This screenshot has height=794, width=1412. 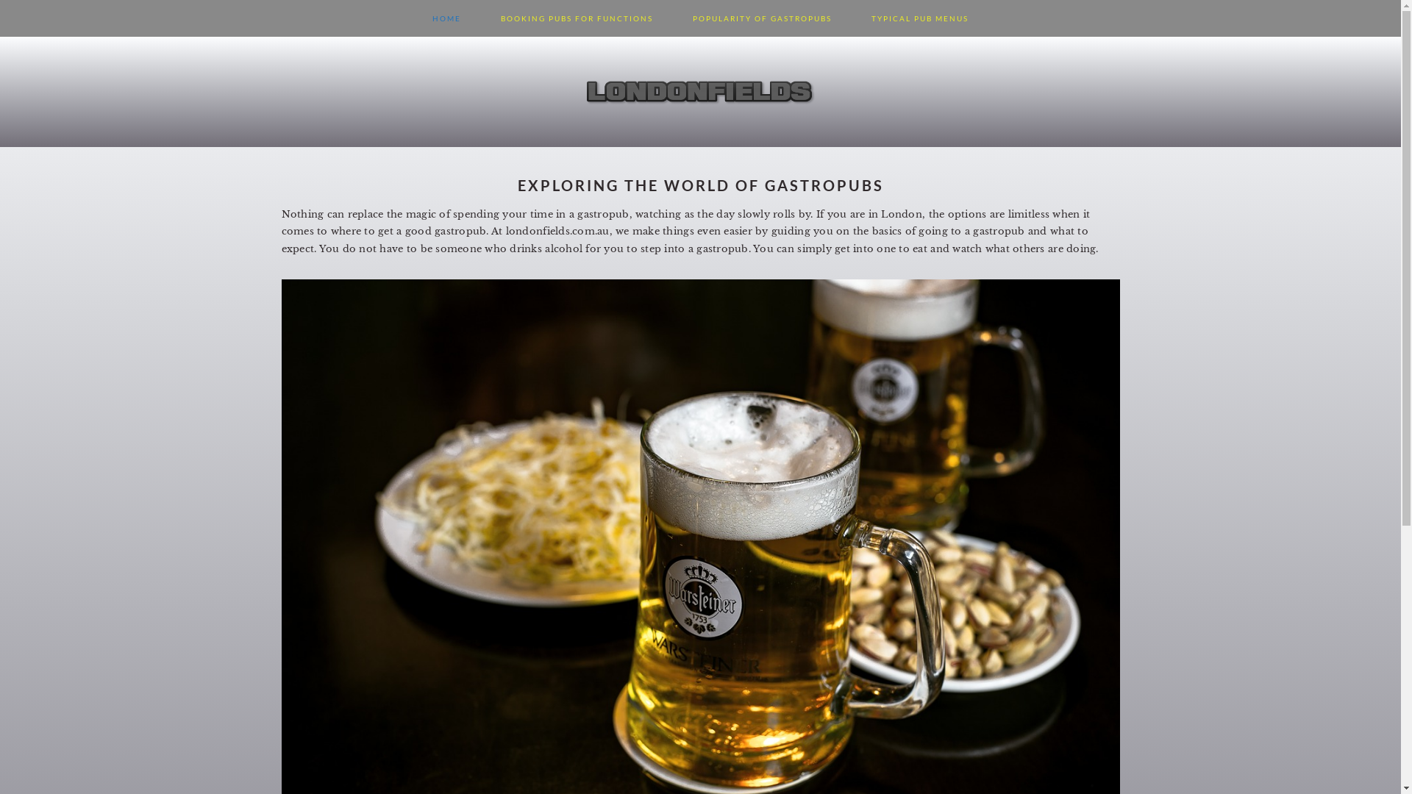 What do you see at coordinates (0, 0) in the screenshot?
I see `Skip to primary navigation` at bounding box center [0, 0].